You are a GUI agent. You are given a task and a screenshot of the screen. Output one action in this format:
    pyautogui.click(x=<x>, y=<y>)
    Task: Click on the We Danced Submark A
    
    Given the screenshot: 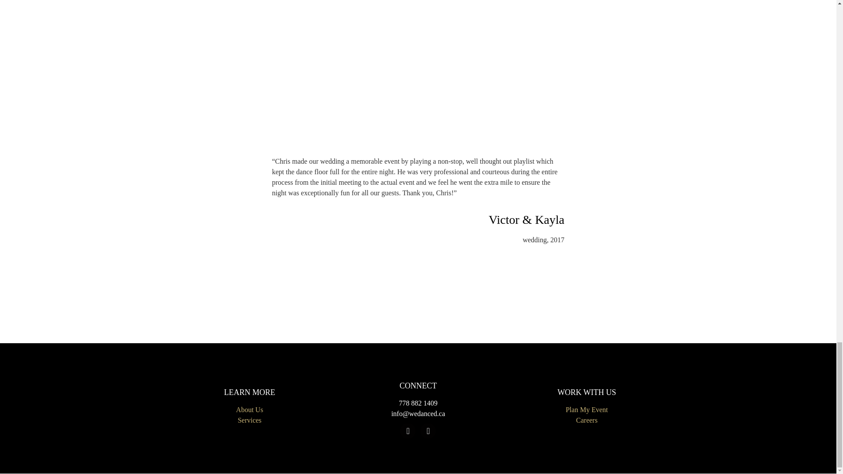 What is the action you would take?
    pyautogui.click(x=418, y=74)
    